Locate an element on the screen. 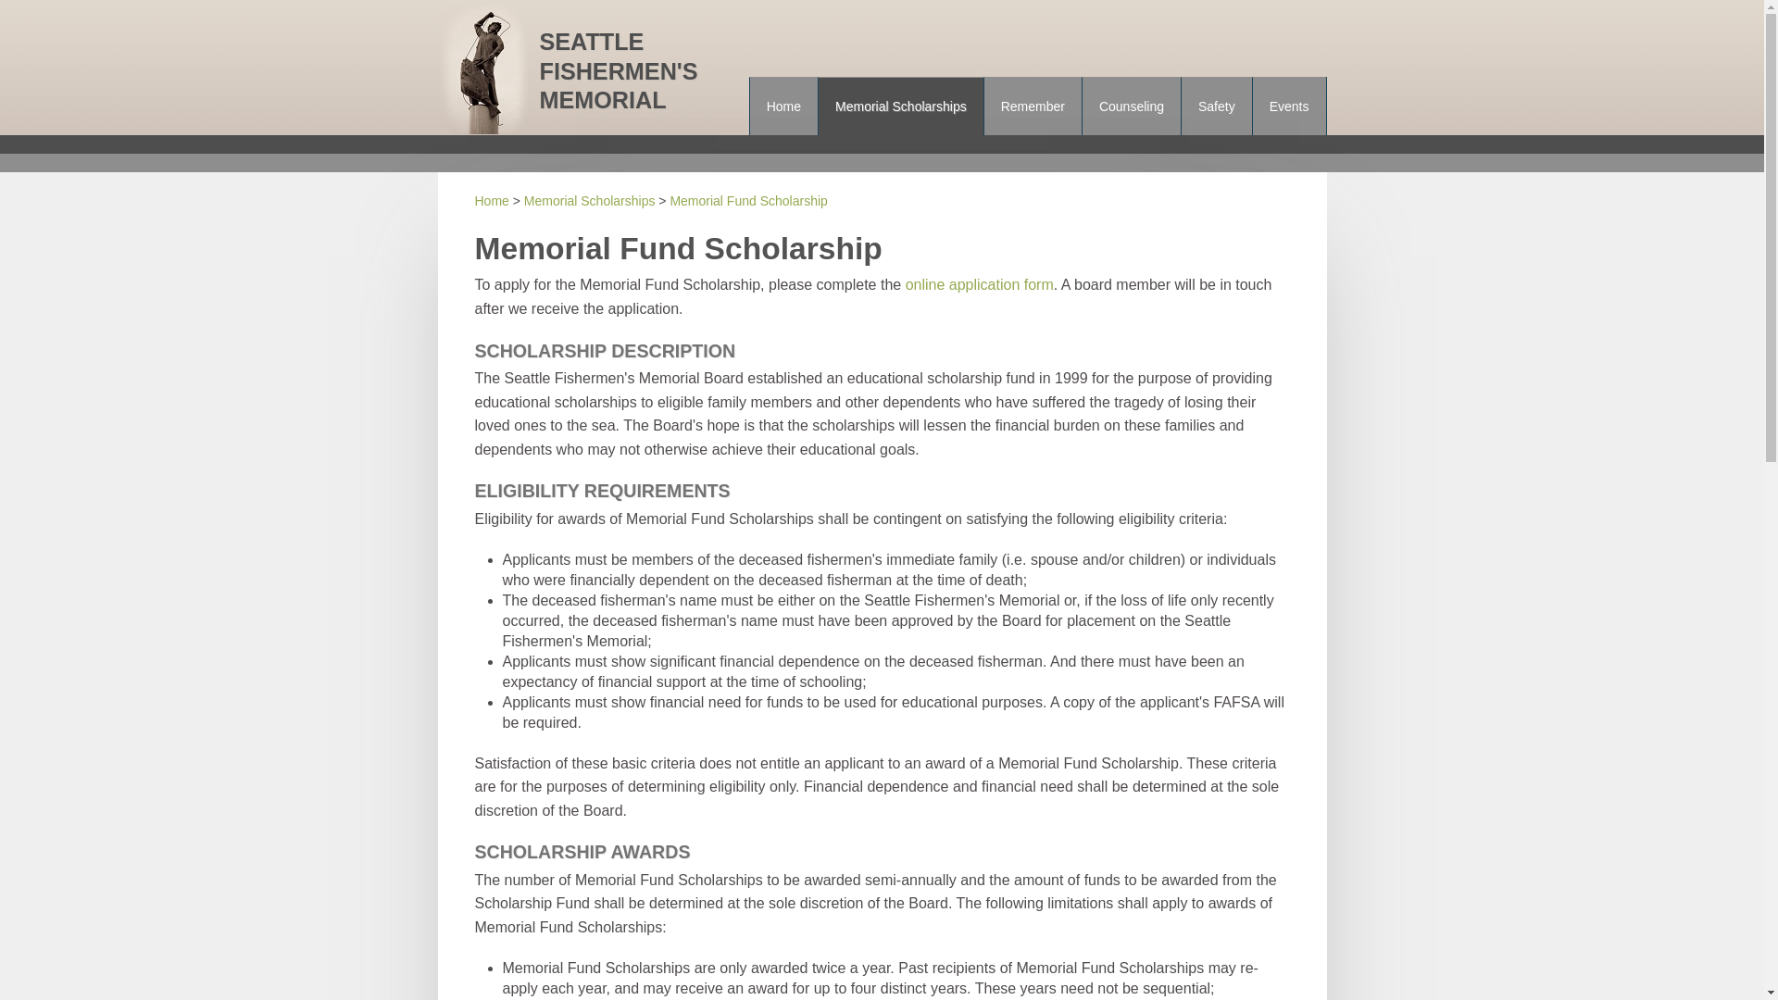 Image resolution: width=1778 pixels, height=1000 pixels. Memorial Scholarships is located at coordinates (590, 200).